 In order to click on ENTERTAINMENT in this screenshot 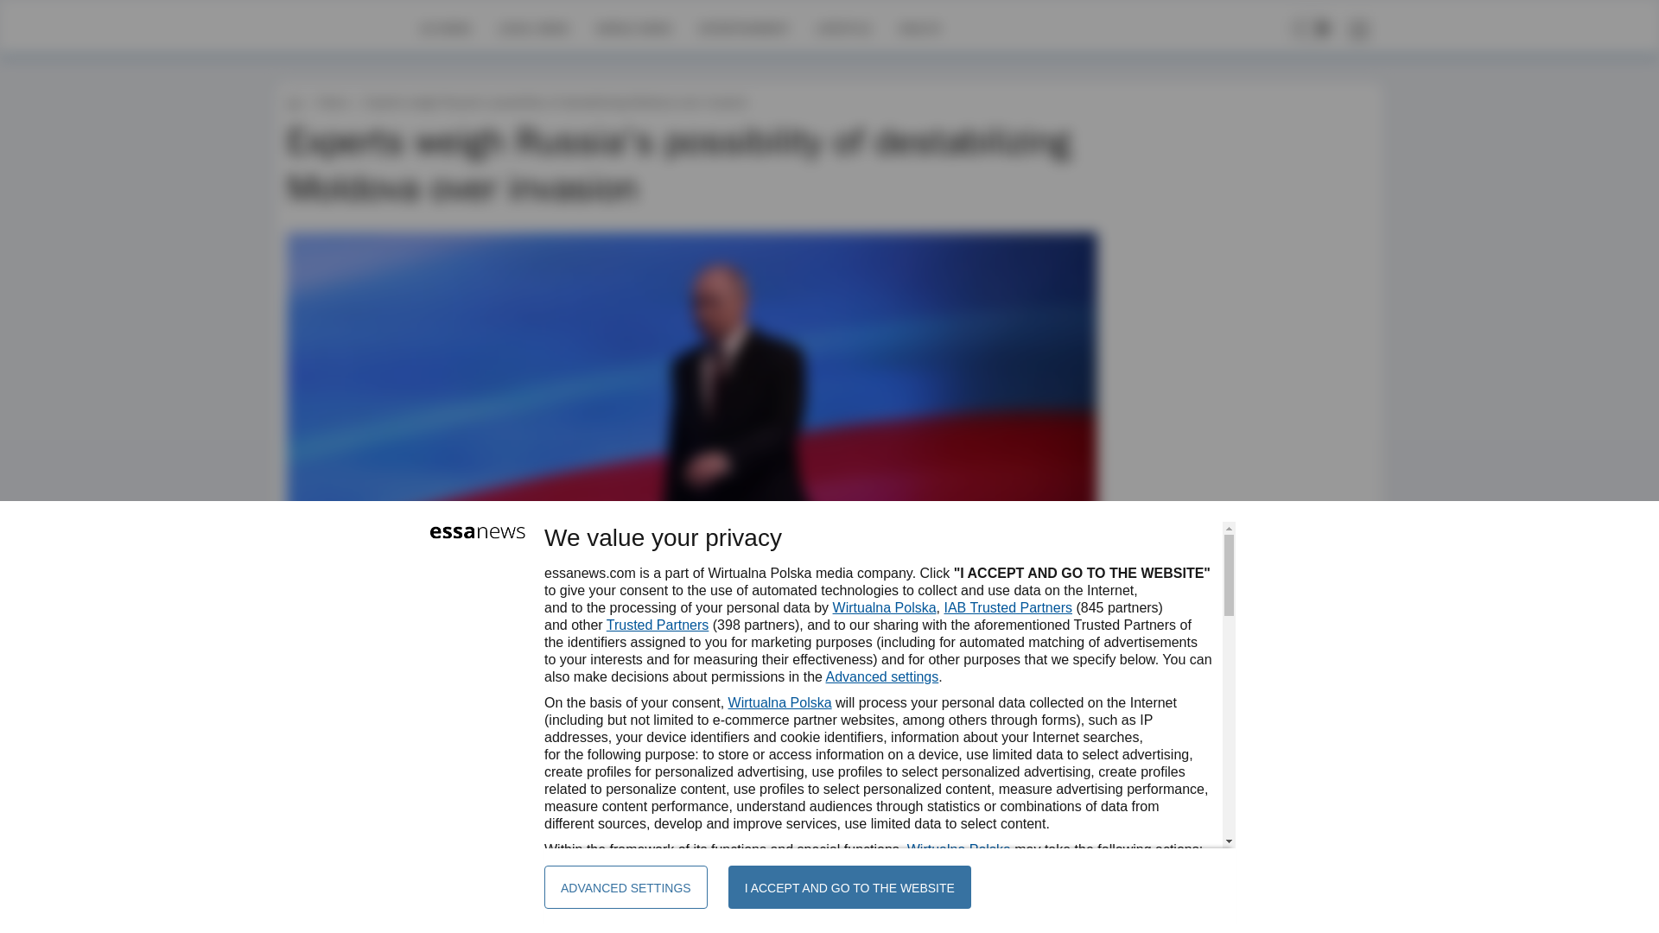, I will do `click(743, 28)`.